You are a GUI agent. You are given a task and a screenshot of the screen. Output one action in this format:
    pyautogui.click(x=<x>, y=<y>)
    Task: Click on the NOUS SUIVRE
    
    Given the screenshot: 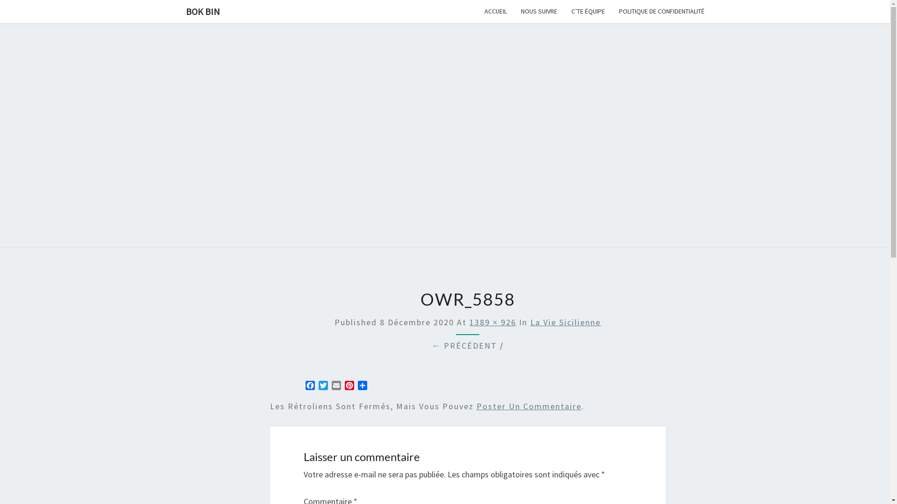 What is the action you would take?
    pyautogui.click(x=539, y=11)
    